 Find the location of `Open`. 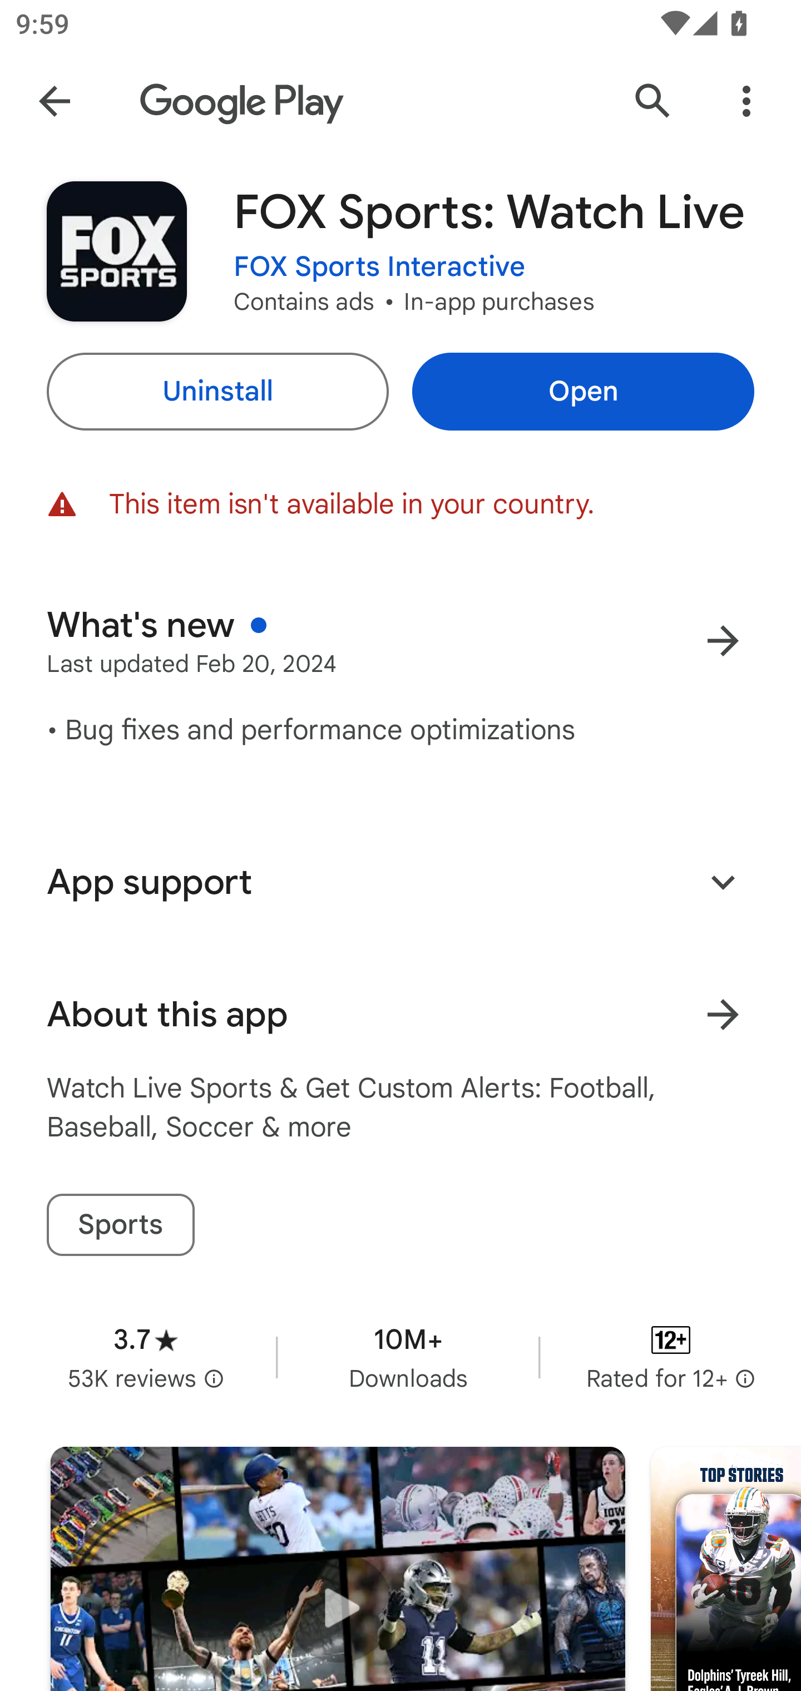

Open is located at coordinates (583, 392).